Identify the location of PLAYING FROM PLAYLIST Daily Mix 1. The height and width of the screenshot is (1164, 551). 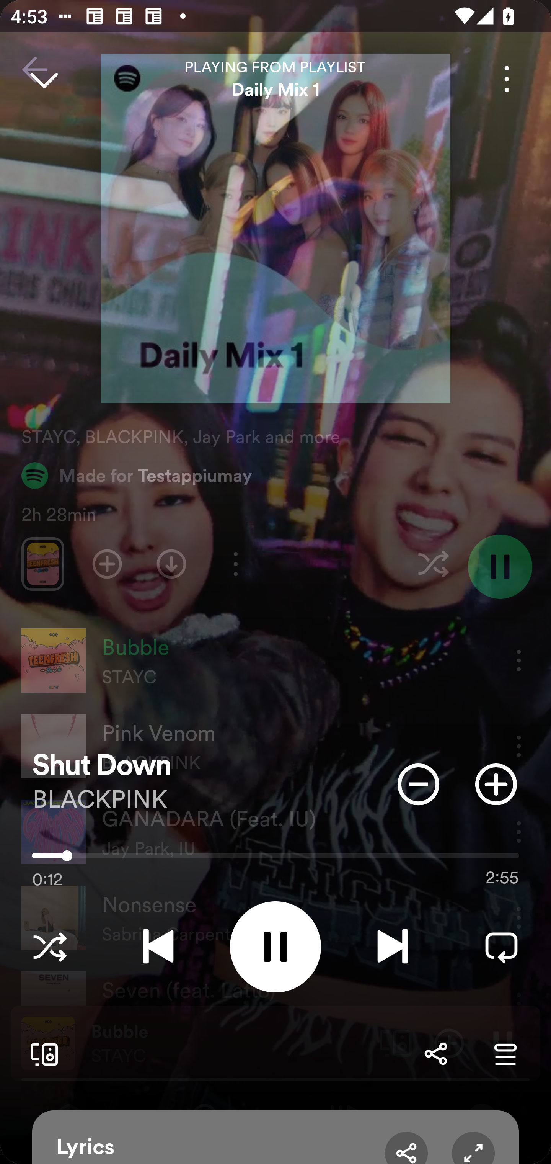
(275, 79).